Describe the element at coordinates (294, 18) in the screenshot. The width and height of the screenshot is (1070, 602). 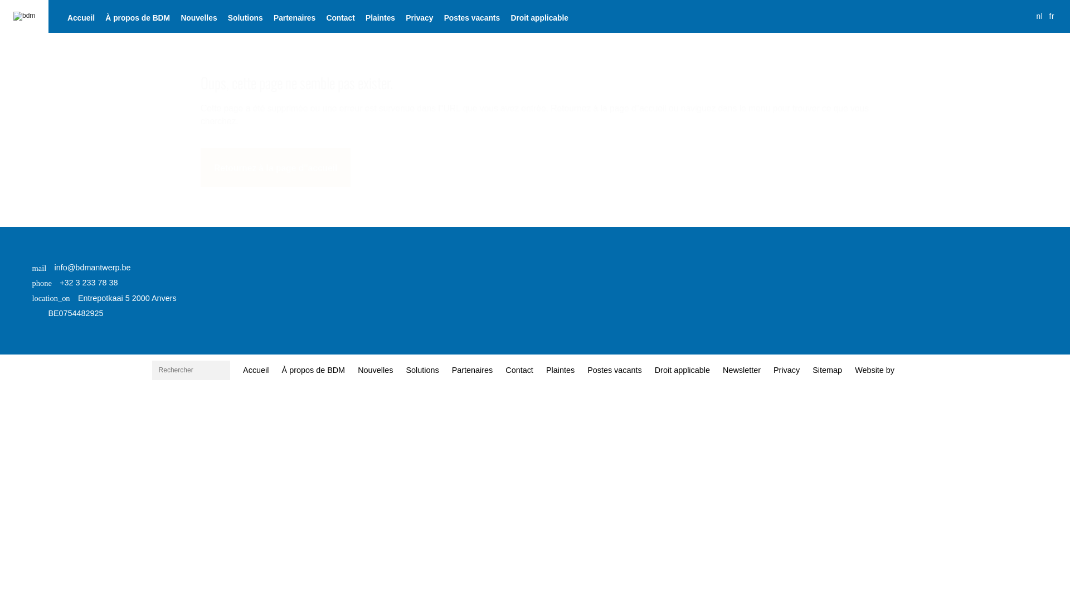
I see `Partenaires` at that location.